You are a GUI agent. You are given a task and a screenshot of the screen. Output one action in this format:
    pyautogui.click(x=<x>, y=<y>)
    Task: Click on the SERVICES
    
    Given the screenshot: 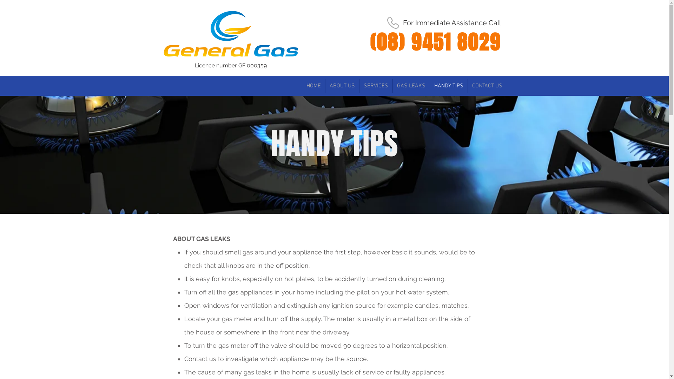 What is the action you would take?
    pyautogui.click(x=376, y=86)
    